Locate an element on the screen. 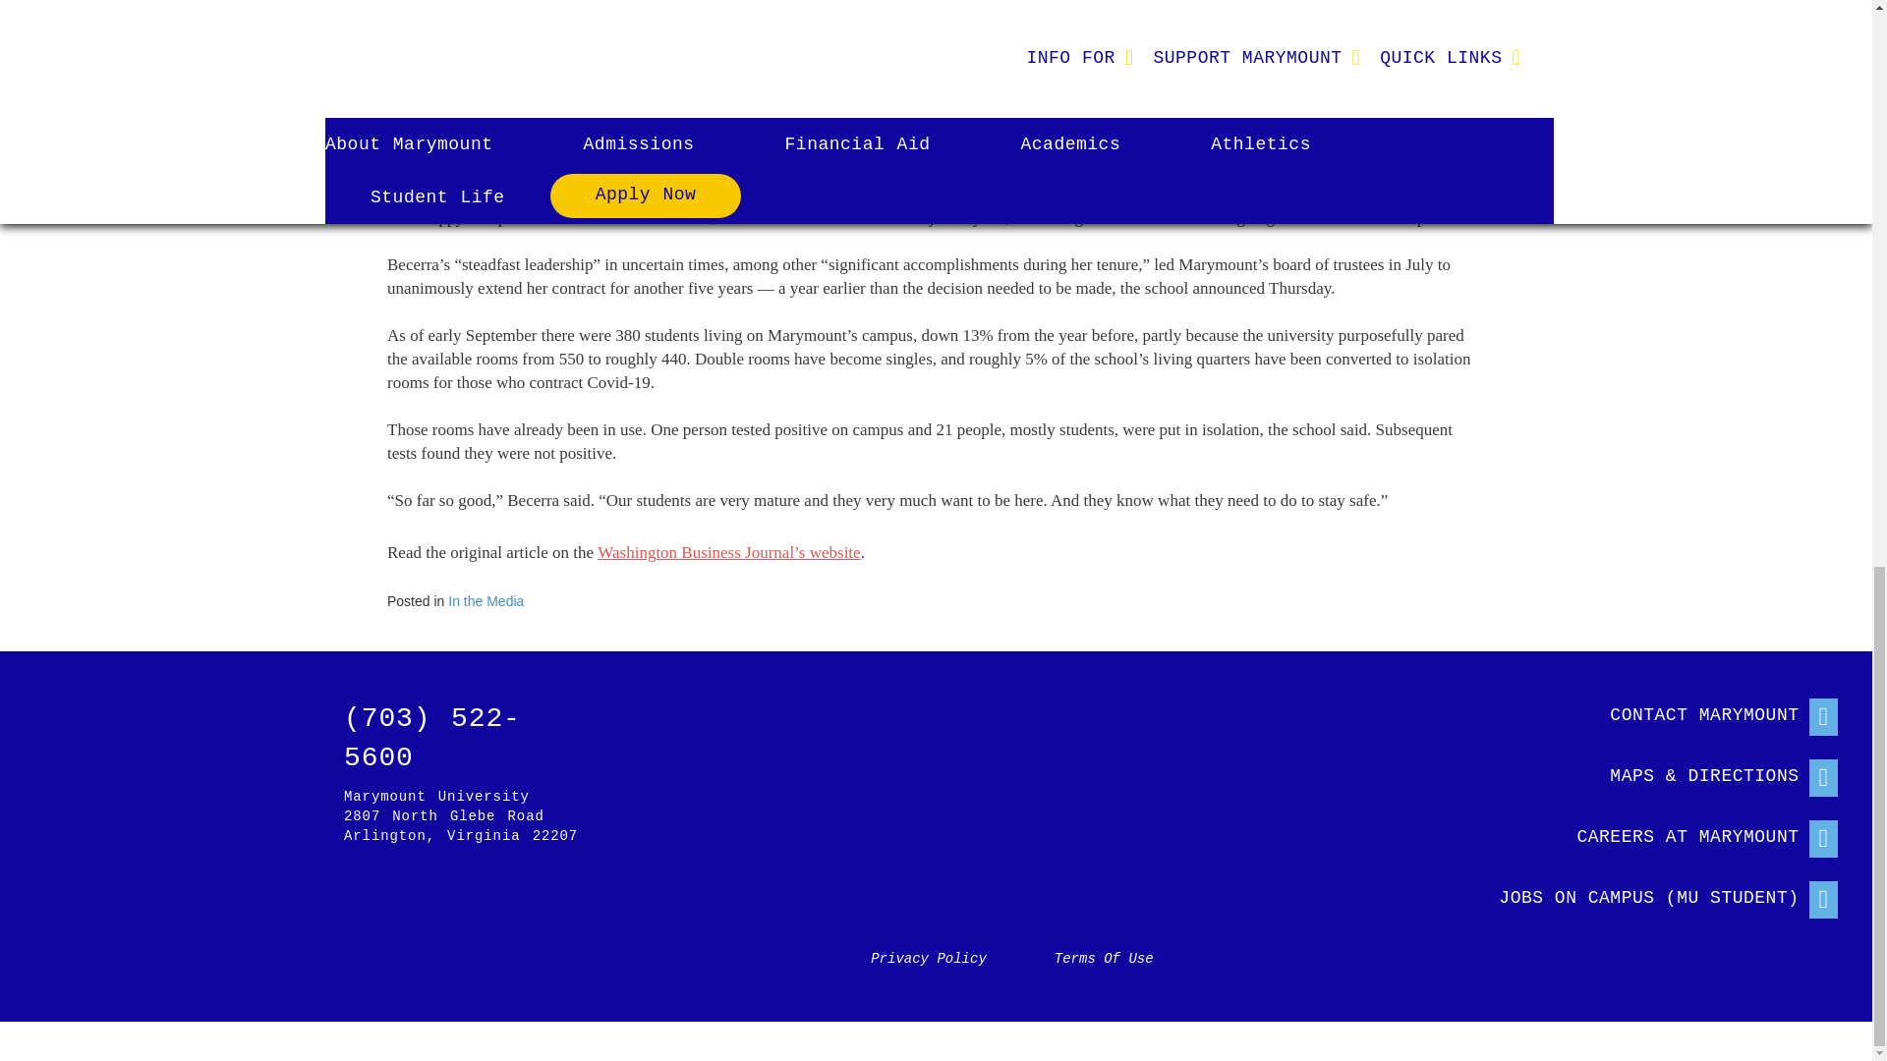 The image size is (1887, 1061). flickr is located at coordinates (298, 896).